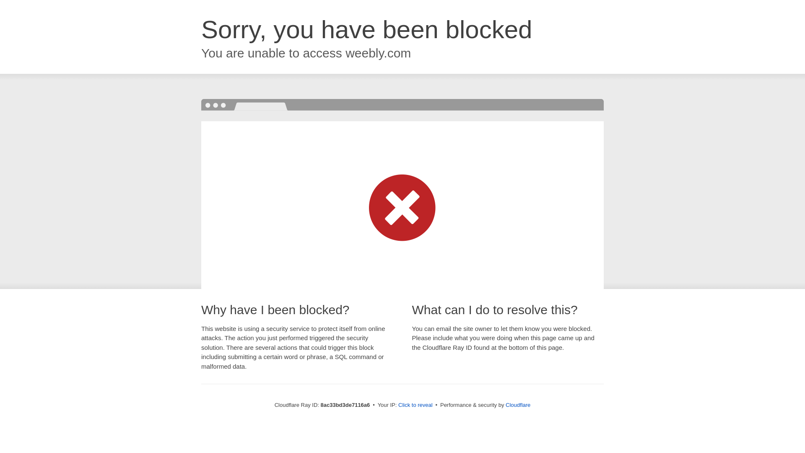  I want to click on Cloudflare, so click(518, 405).